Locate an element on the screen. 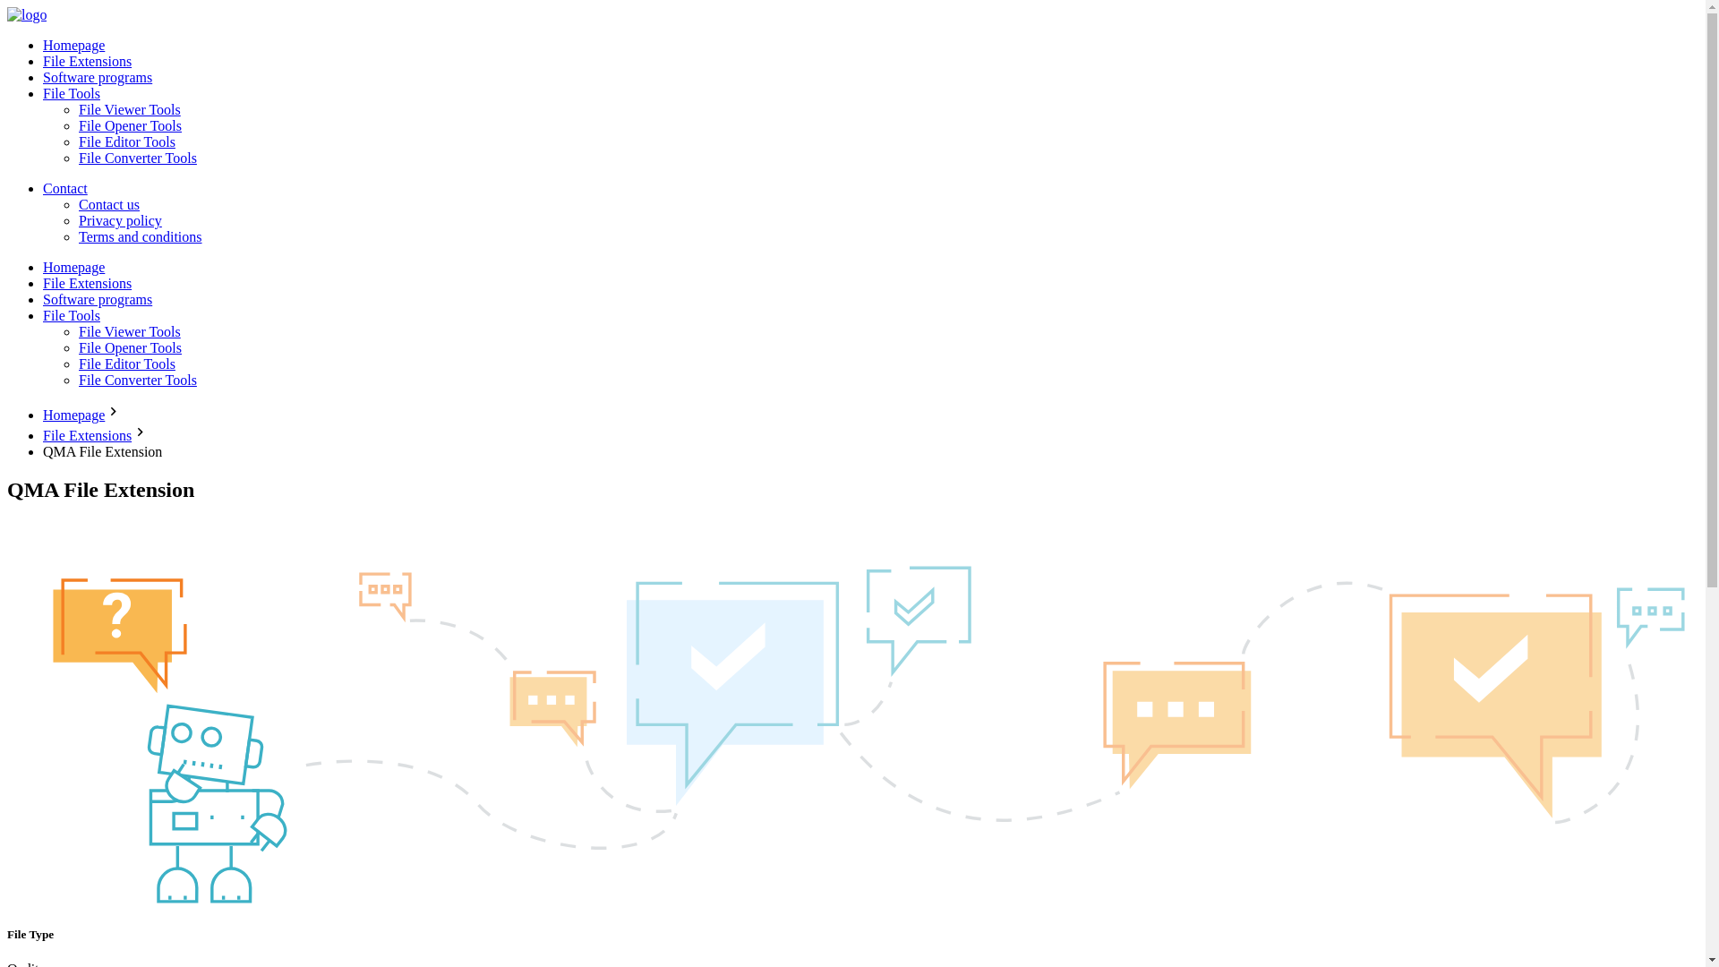 The width and height of the screenshot is (1719, 967). File Viewer Tools is located at coordinates (129, 109).